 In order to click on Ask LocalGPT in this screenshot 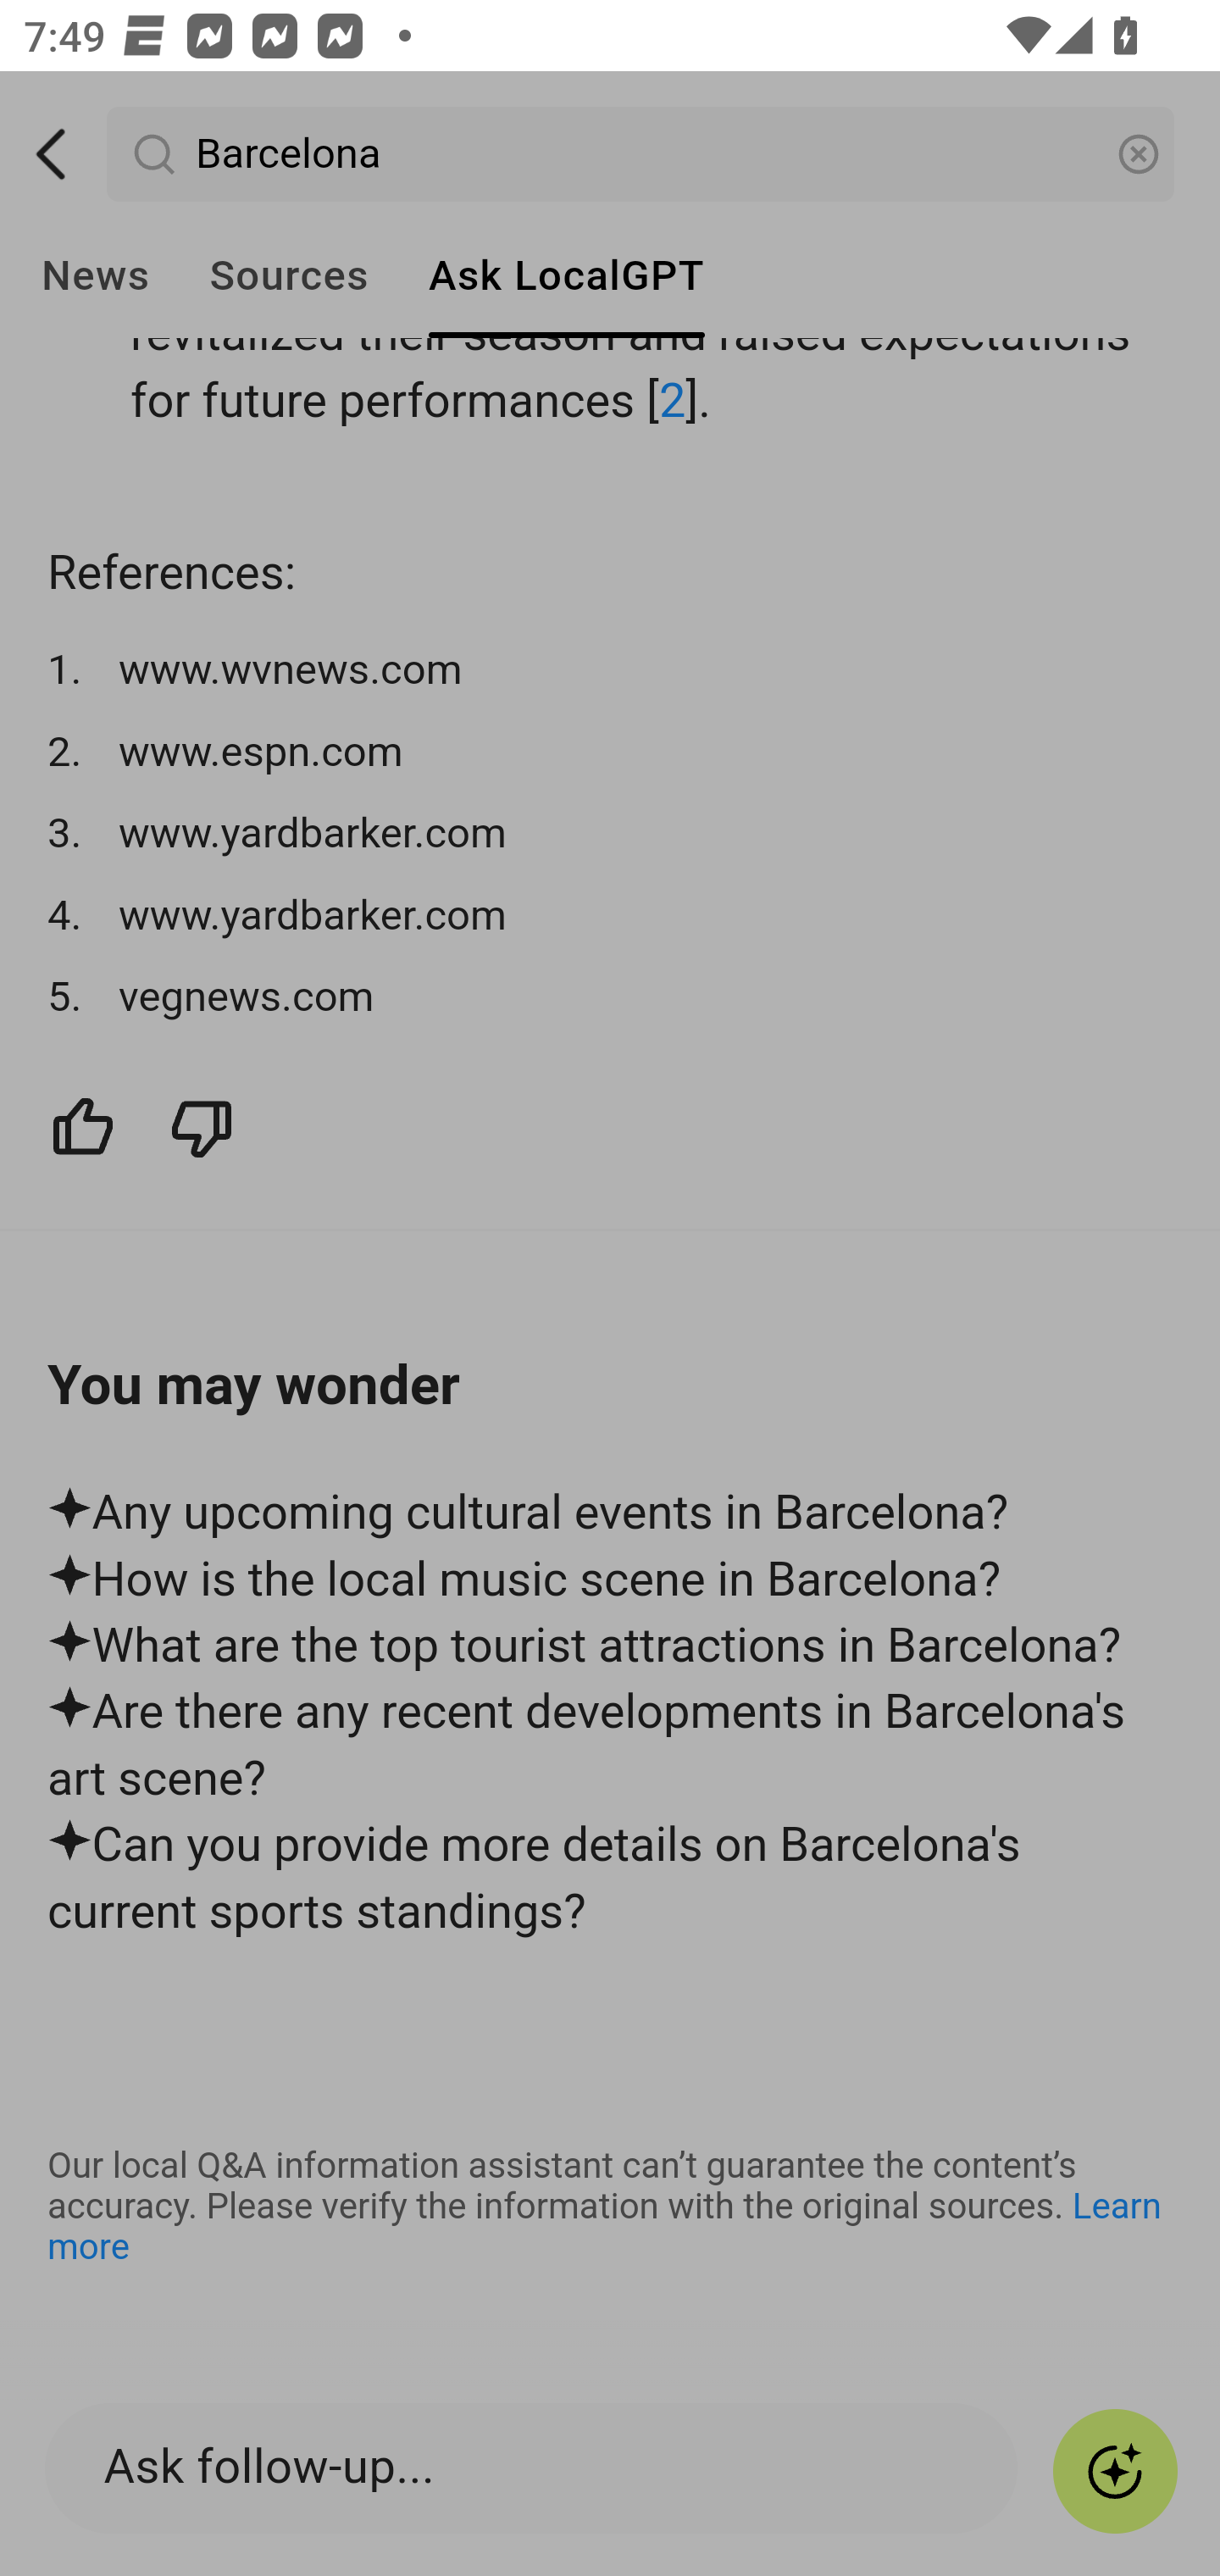, I will do `click(566, 276)`.